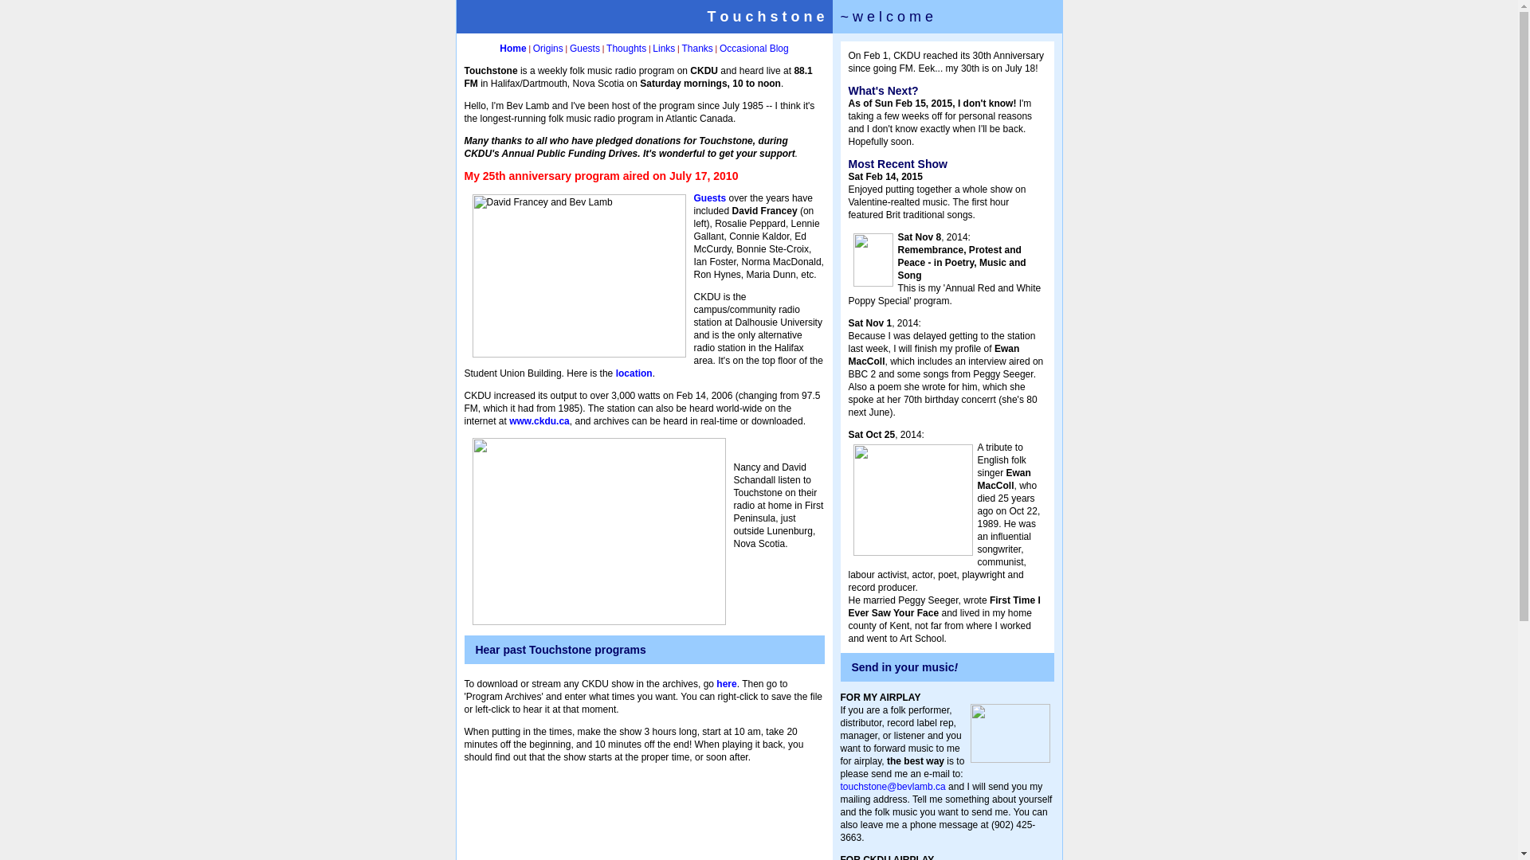 This screenshot has width=1530, height=860. What do you see at coordinates (754, 49) in the screenshot?
I see `Occasional Blog` at bounding box center [754, 49].